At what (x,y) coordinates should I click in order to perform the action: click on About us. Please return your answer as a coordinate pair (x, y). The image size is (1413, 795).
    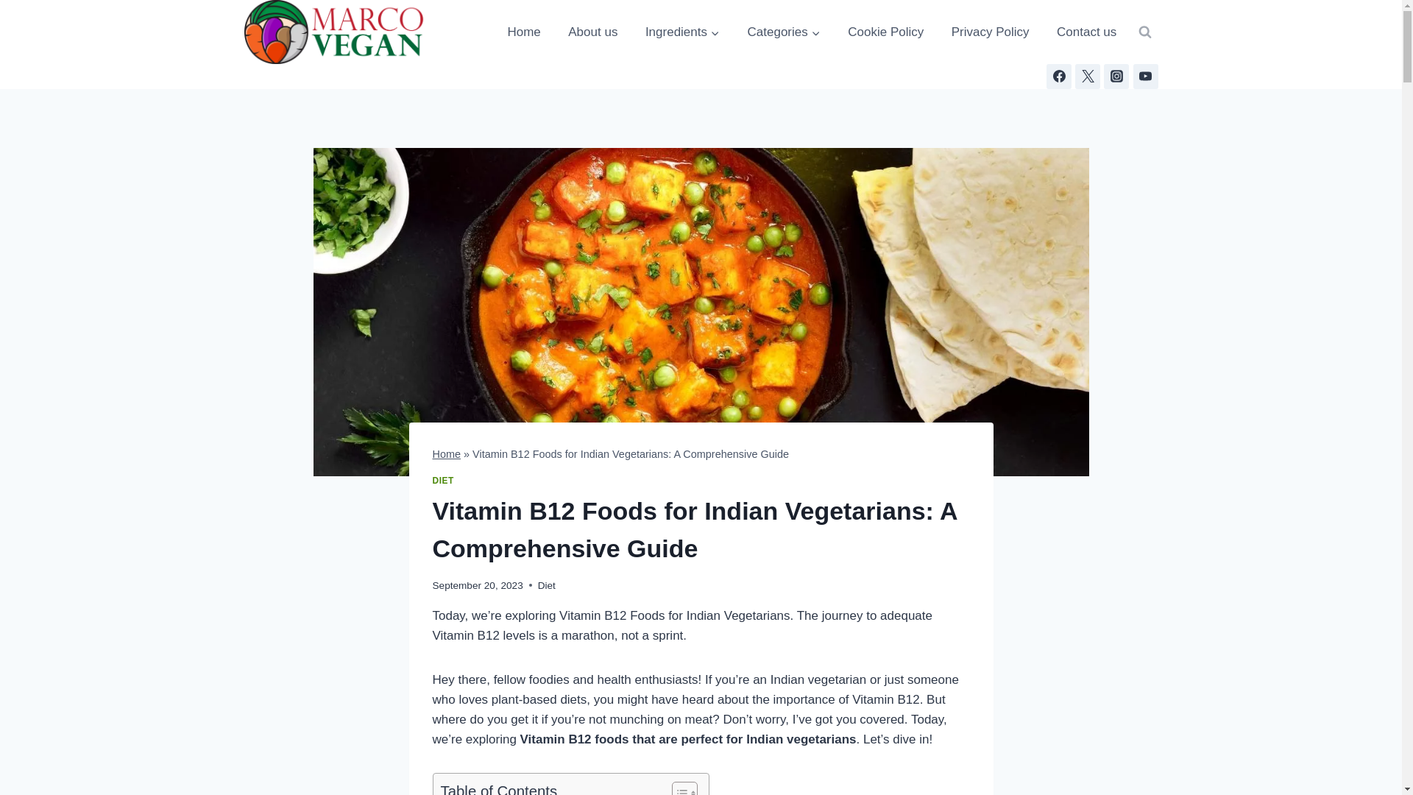
    Looking at the image, I should click on (592, 32).